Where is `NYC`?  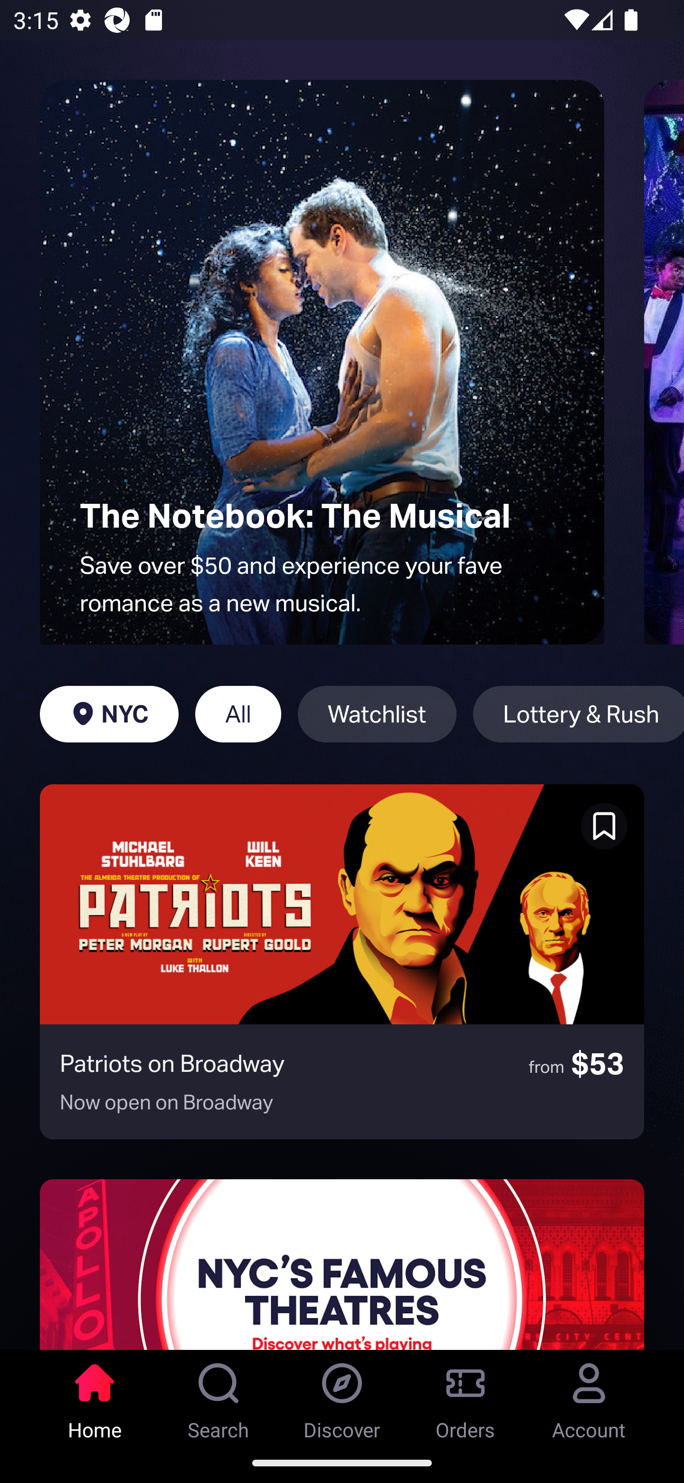 NYC is located at coordinates (109, 714).